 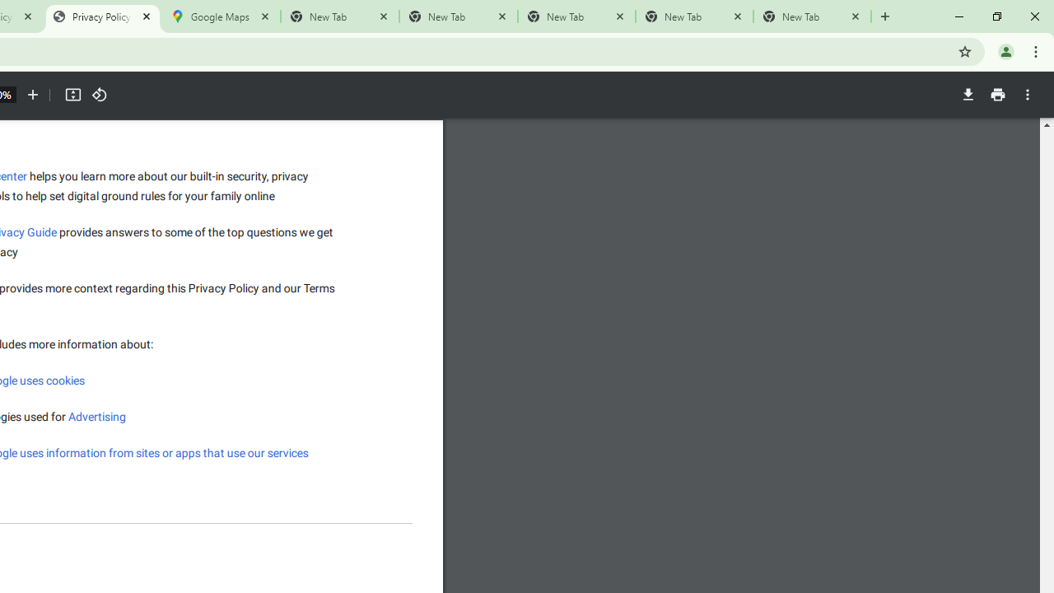 What do you see at coordinates (33, 95) in the screenshot?
I see `Zoom in` at bounding box center [33, 95].